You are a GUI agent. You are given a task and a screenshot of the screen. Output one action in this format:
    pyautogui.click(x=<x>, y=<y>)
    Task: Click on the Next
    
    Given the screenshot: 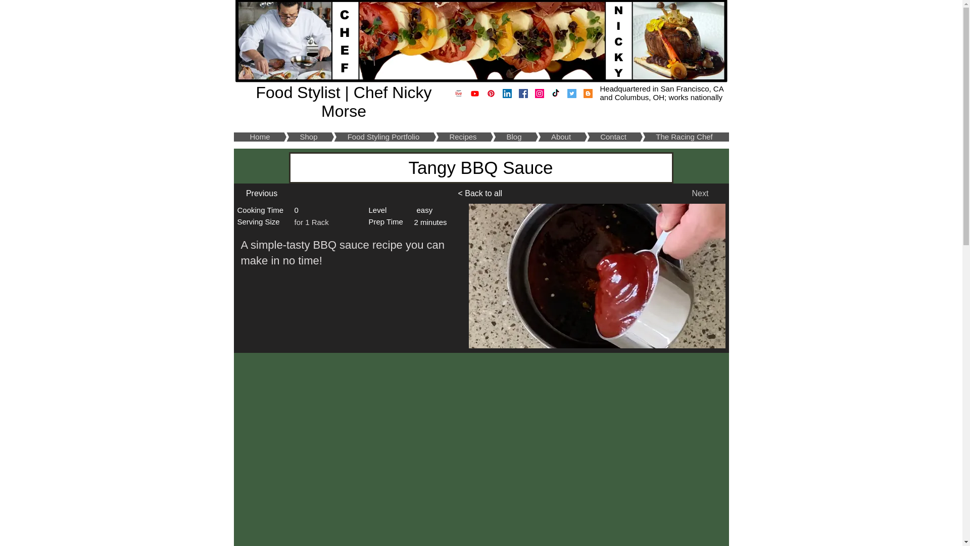 What is the action you would take?
    pyautogui.click(x=700, y=193)
    